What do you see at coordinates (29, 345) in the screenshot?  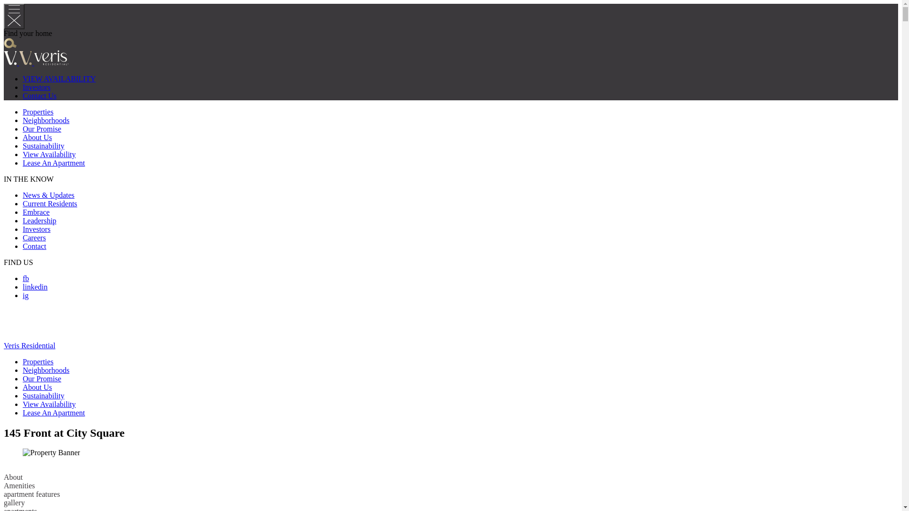 I see `Veris Residential` at bounding box center [29, 345].